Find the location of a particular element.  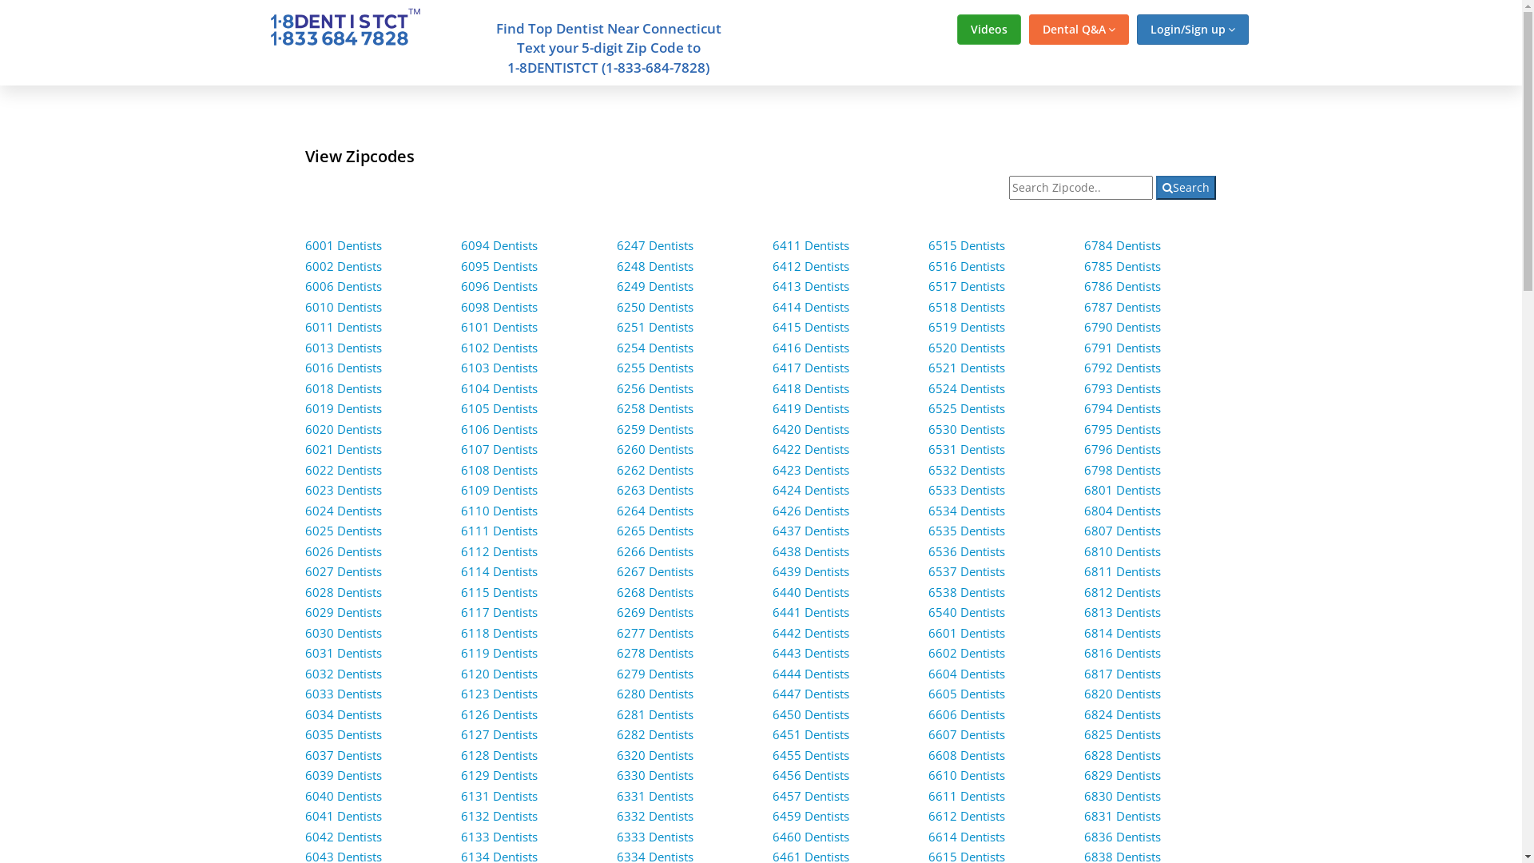

6029 Dentists is located at coordinates (344, 612).